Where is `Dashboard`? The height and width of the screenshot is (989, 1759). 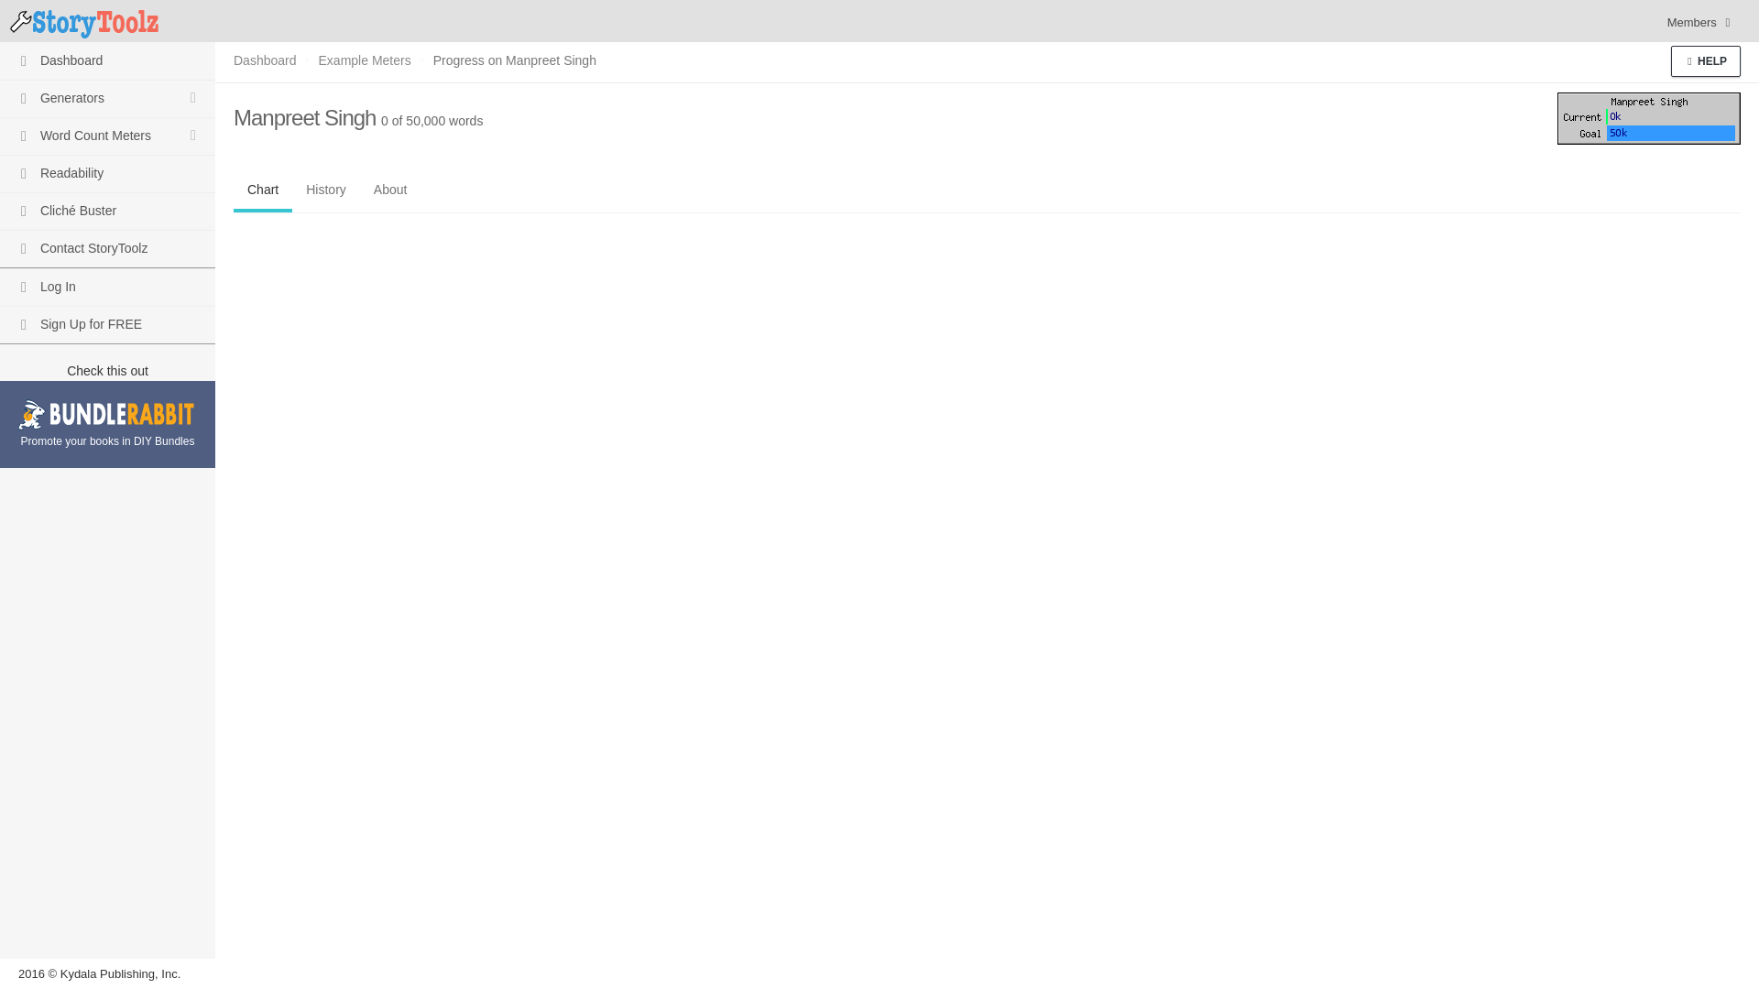 Dashboard is located at coordinates (266, 60).